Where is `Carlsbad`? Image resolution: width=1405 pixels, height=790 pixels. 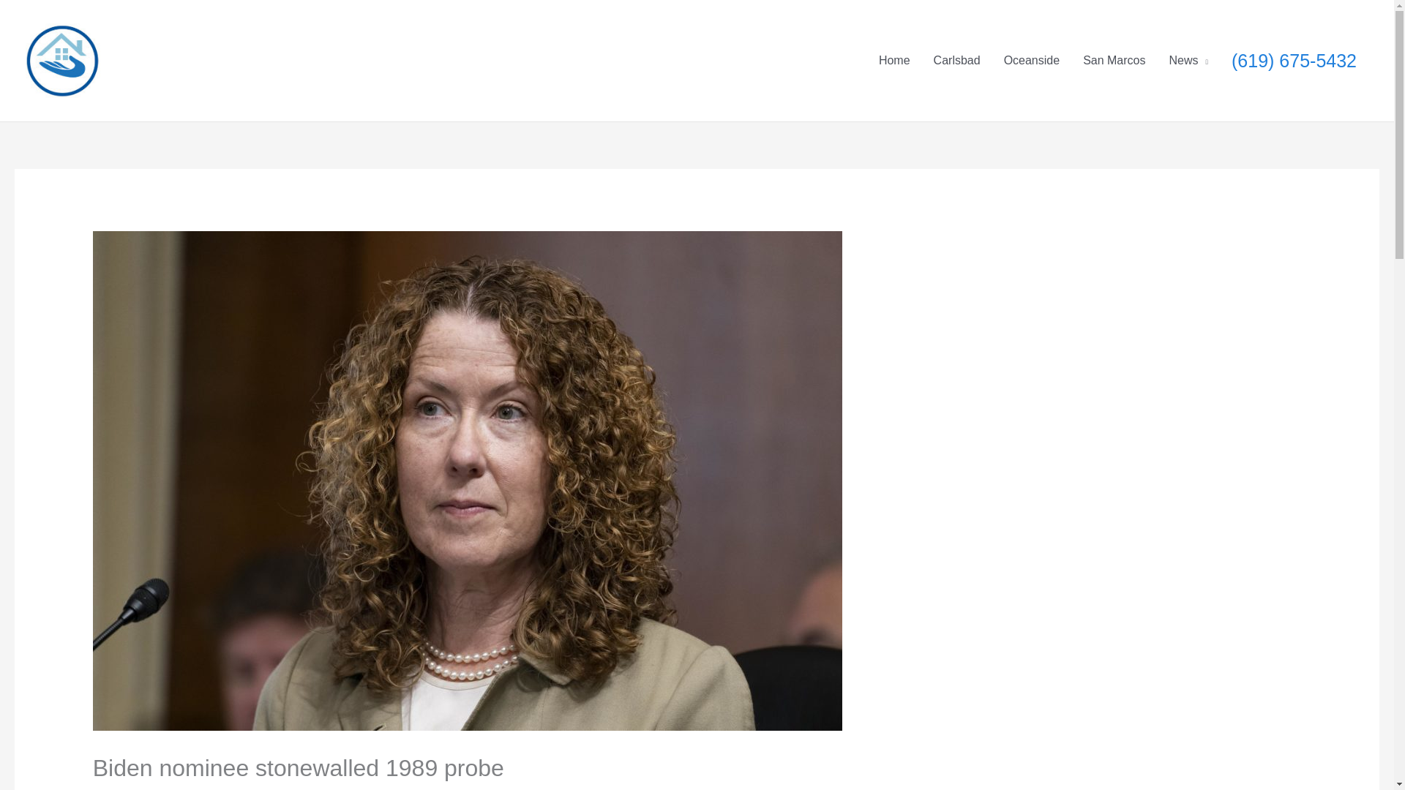
Carlsbad is located at coordinates (956, 60).